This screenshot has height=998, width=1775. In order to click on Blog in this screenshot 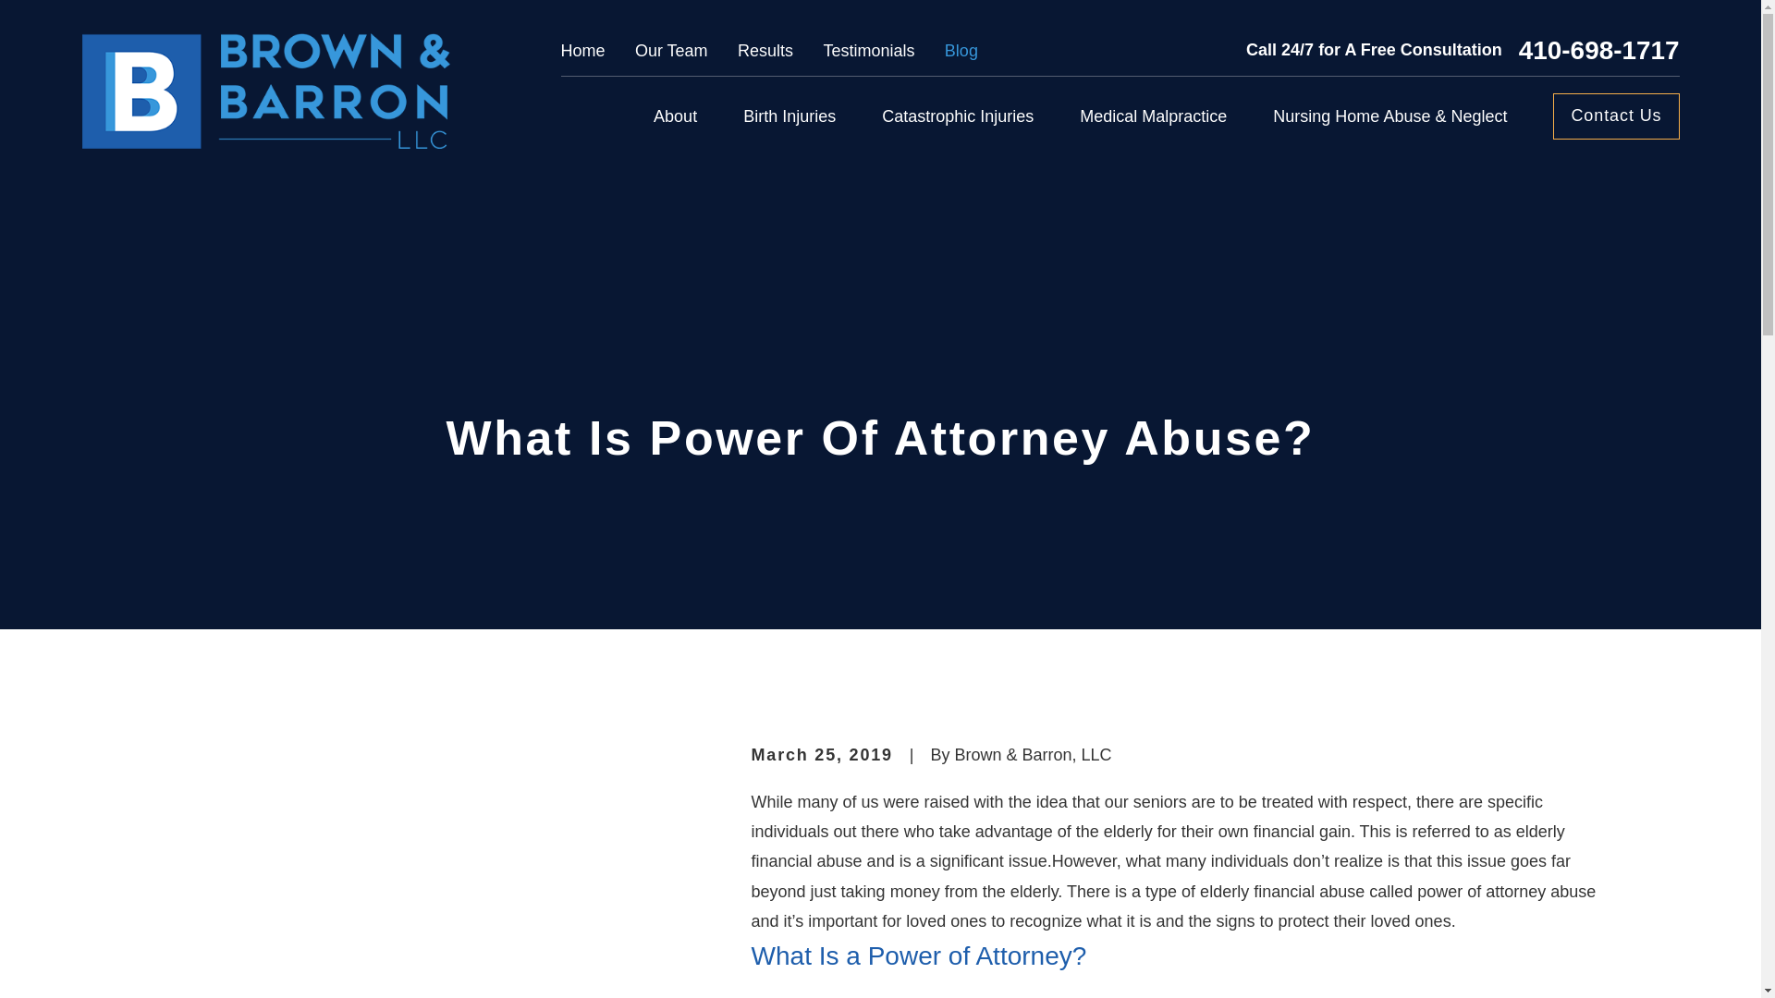, I will do `click(961, 50)`.